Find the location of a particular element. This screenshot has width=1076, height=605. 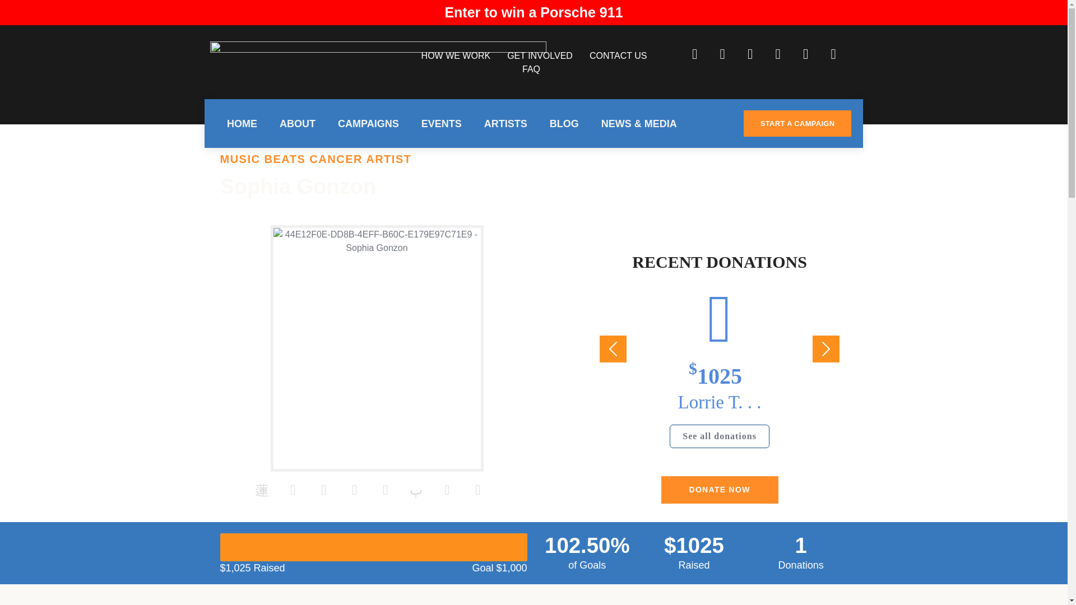

CONTACT US is located at coordinates (619, 55).